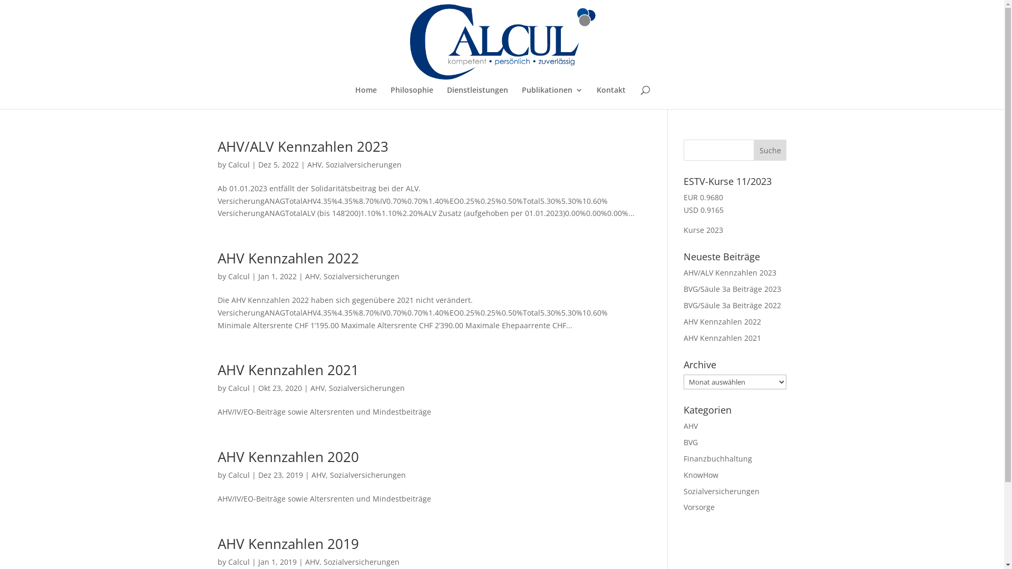 Image resolution: width=1012 pixels, height=569 pixels. What do you see at coordinates (722, 491) in the screenshot?
I see `Sozialversicherungen` at bounding box center [722, 491].